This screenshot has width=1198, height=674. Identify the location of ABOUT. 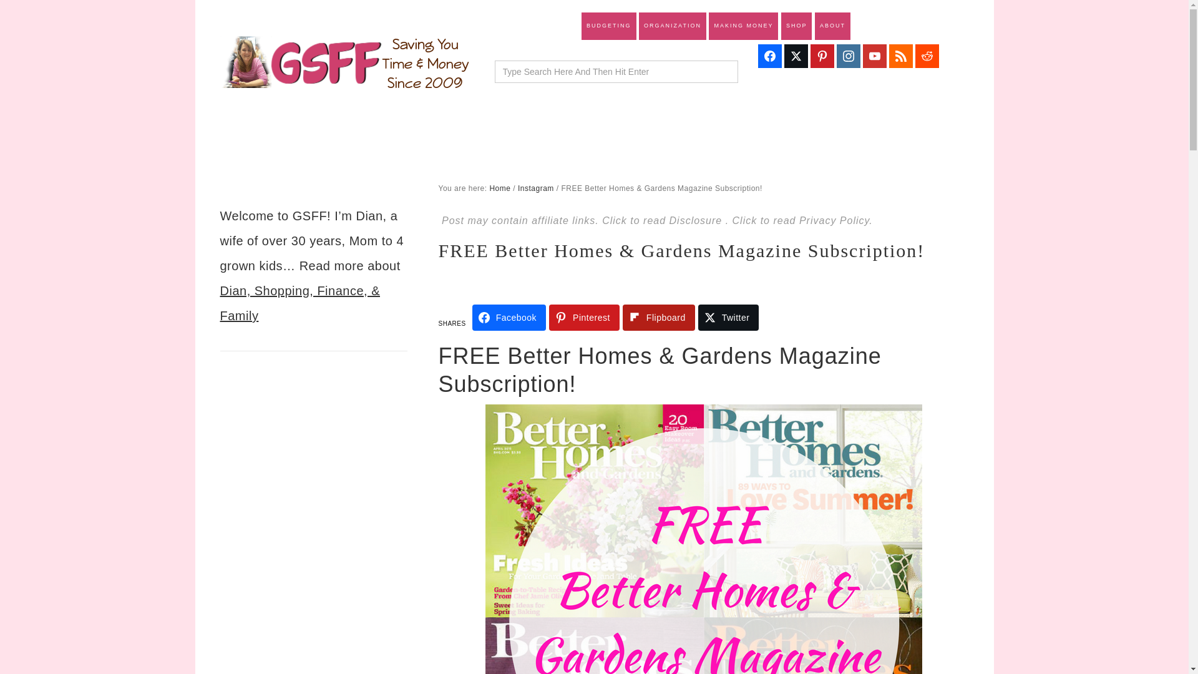
(832, 26).